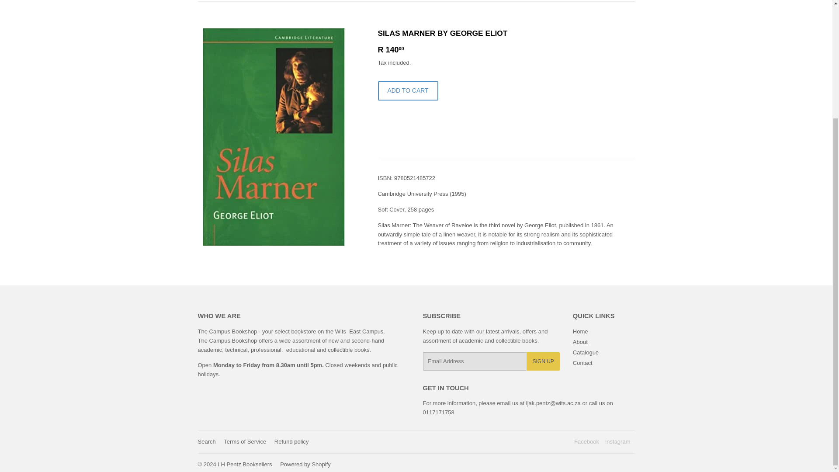  I want to click on Powered by Shopify, so click(305, 464).